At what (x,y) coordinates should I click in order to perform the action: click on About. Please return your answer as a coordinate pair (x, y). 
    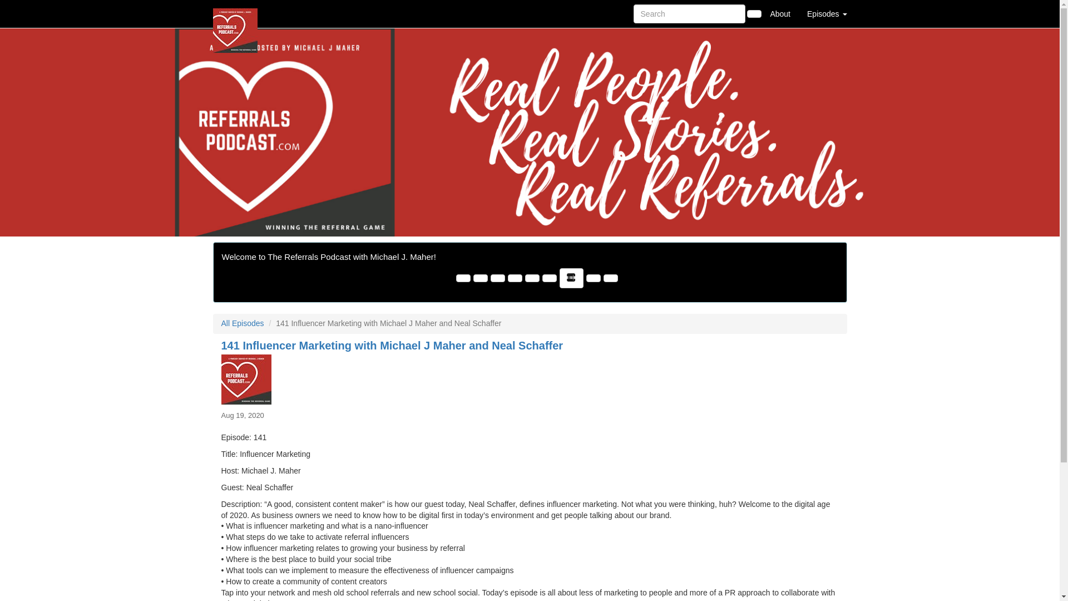
    Looking at the image, I should click on (780, 13).